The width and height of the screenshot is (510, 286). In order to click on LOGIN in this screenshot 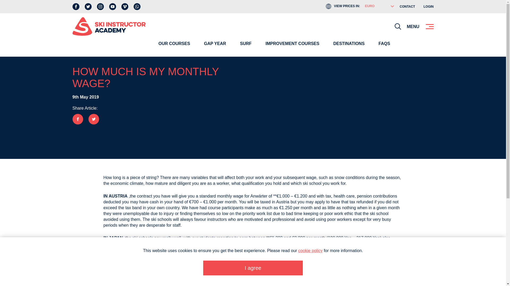, I will do `click(428, 7)`.